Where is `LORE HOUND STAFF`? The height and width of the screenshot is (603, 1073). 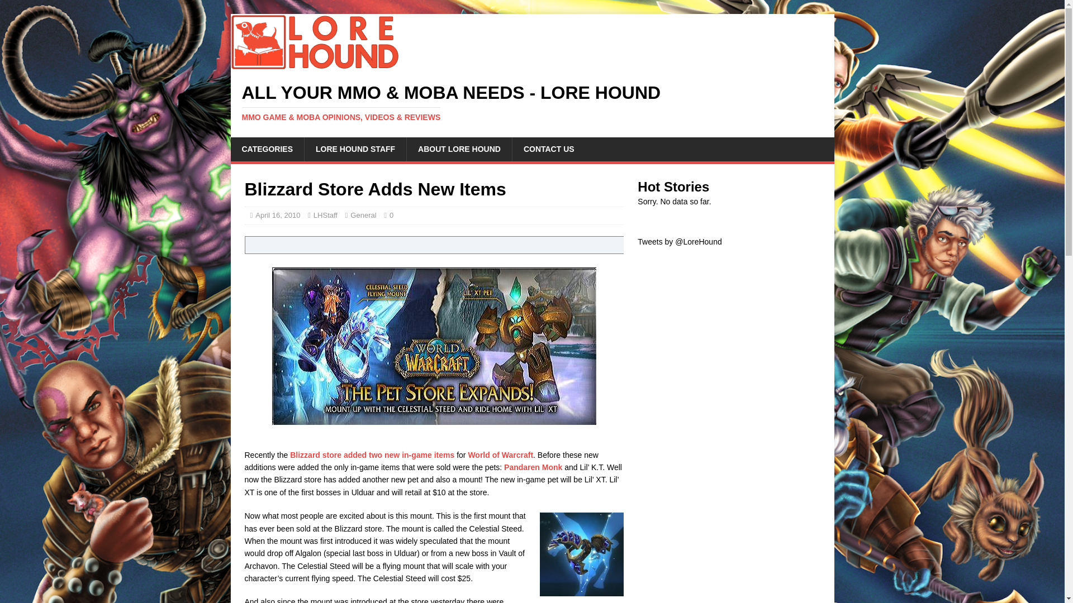 LORE HOUND STAFF is located at coordinates (355, 149).